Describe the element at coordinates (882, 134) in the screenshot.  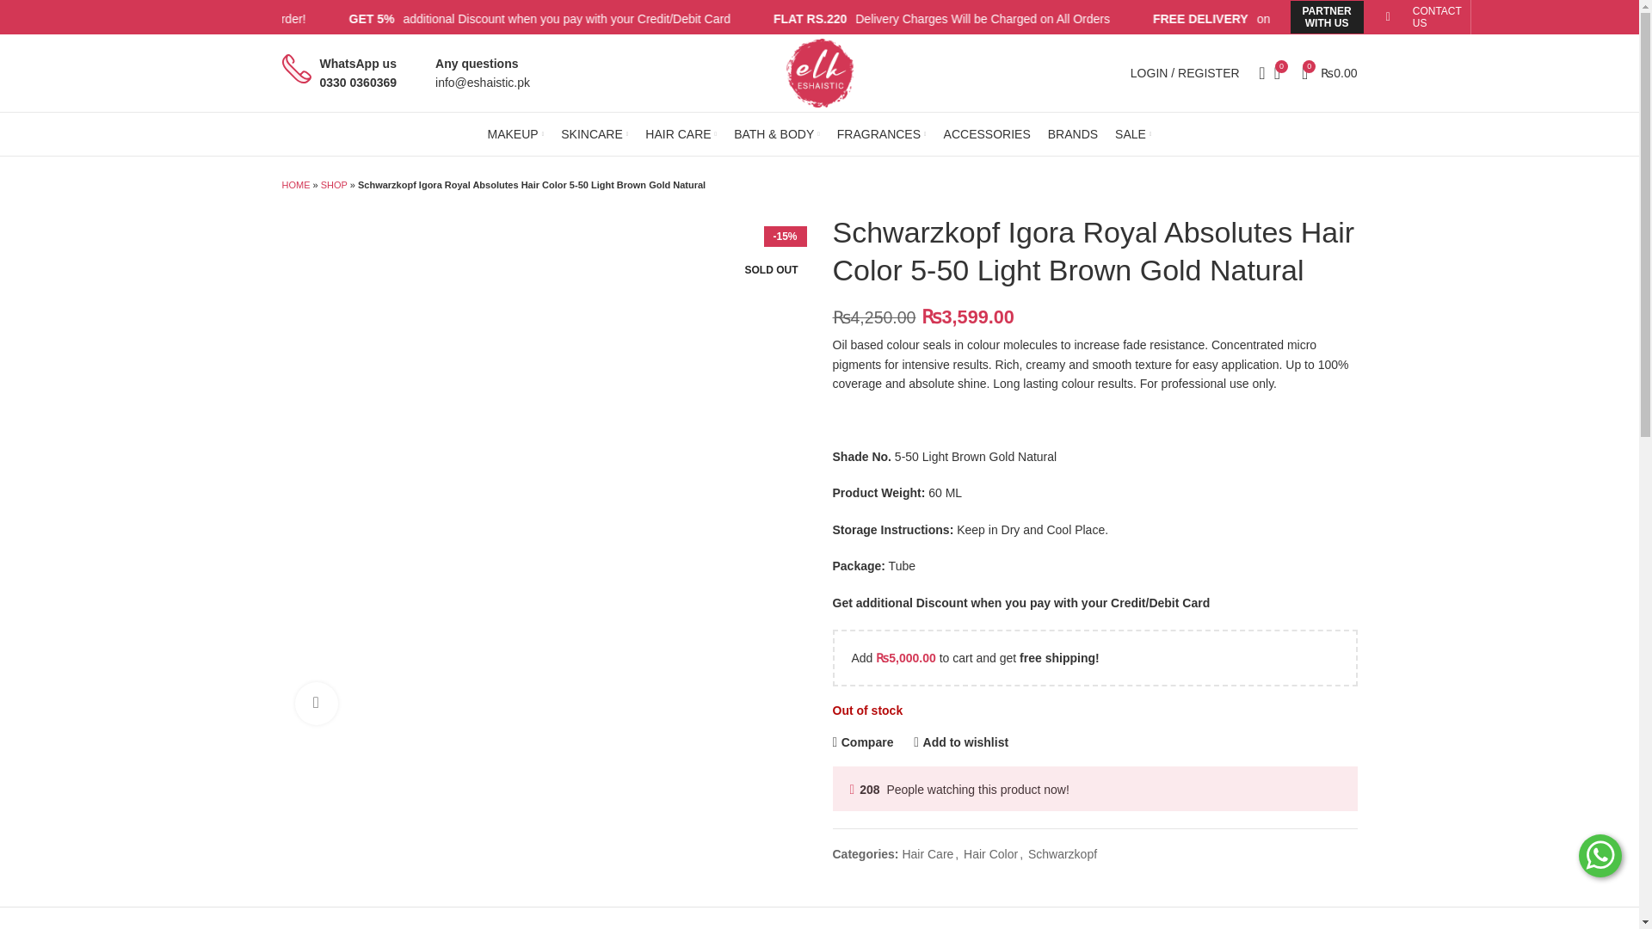
I see `FRAGRANCES` at that location.